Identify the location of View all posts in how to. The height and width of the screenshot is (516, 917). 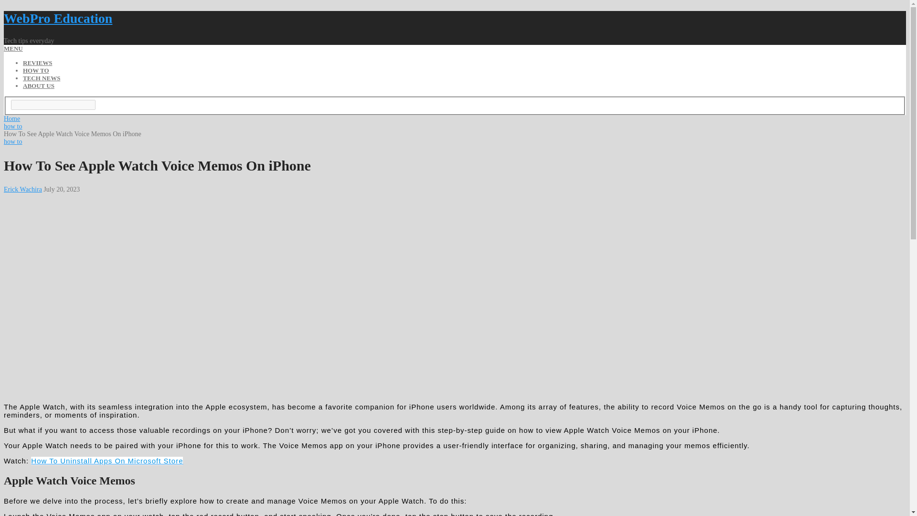
(12, 141).